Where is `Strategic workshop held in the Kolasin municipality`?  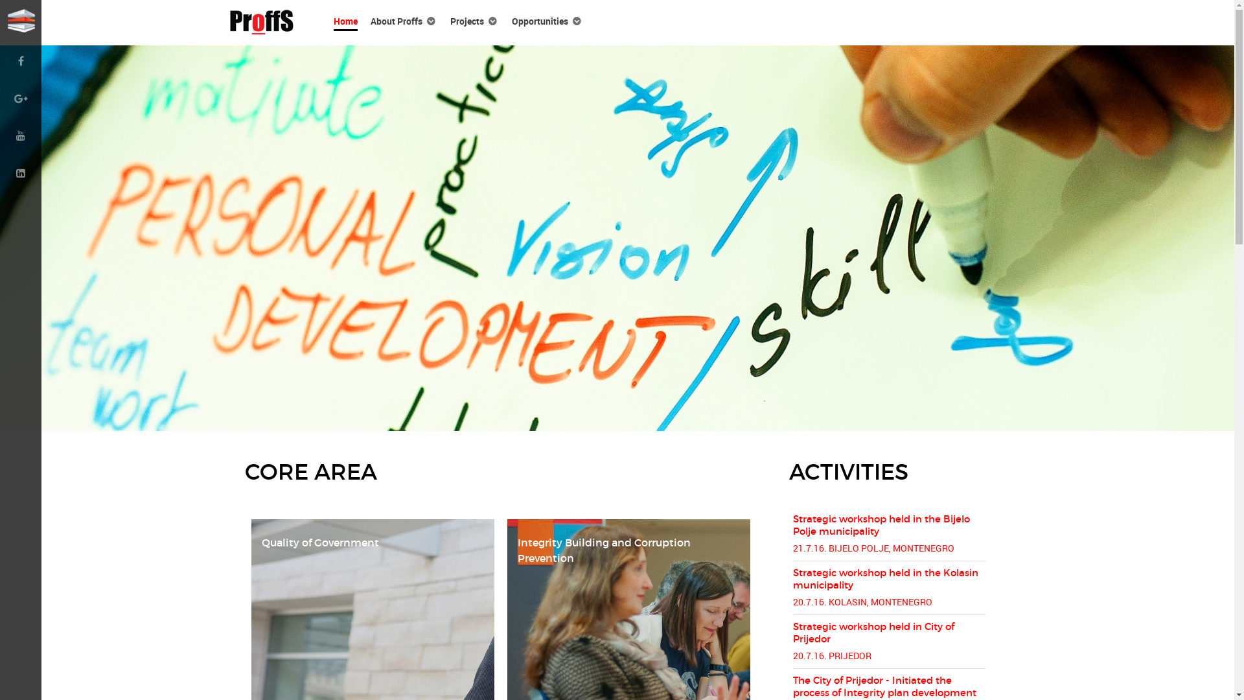
Strategic workshop held in the Kolasin municipality is located at coordinates (886, 579).